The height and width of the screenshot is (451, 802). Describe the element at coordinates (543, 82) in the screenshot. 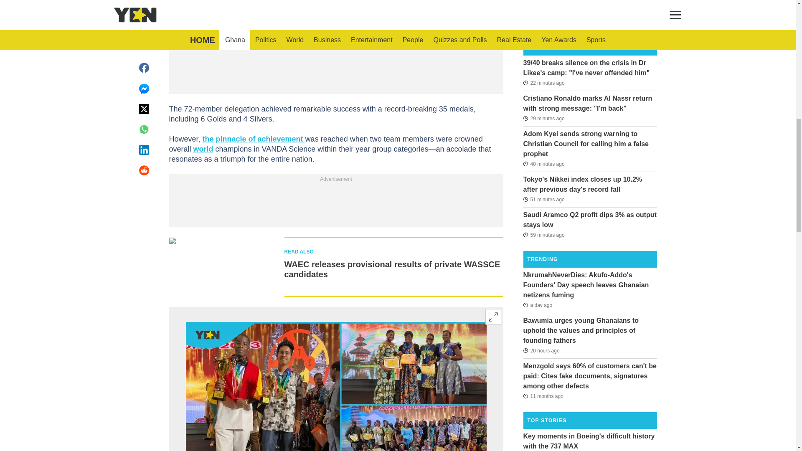

I see `2024-08-06T06:55:52Z` at that location.